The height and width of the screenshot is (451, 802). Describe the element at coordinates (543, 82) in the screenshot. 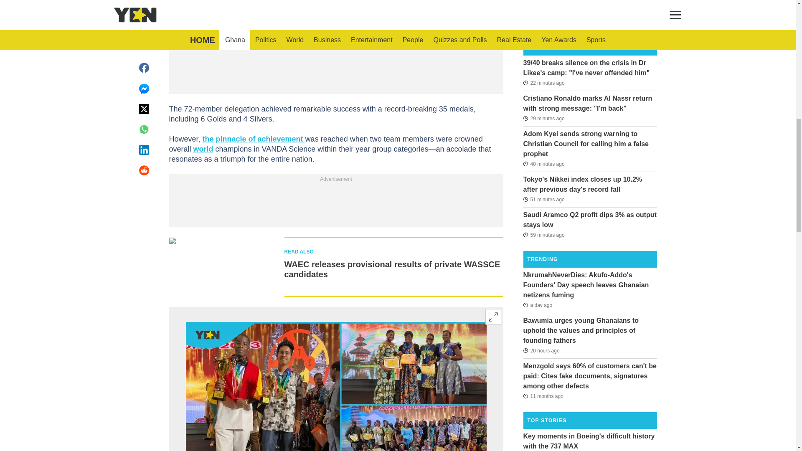

I see `2024-08-06T06:55:52Z` at that location.